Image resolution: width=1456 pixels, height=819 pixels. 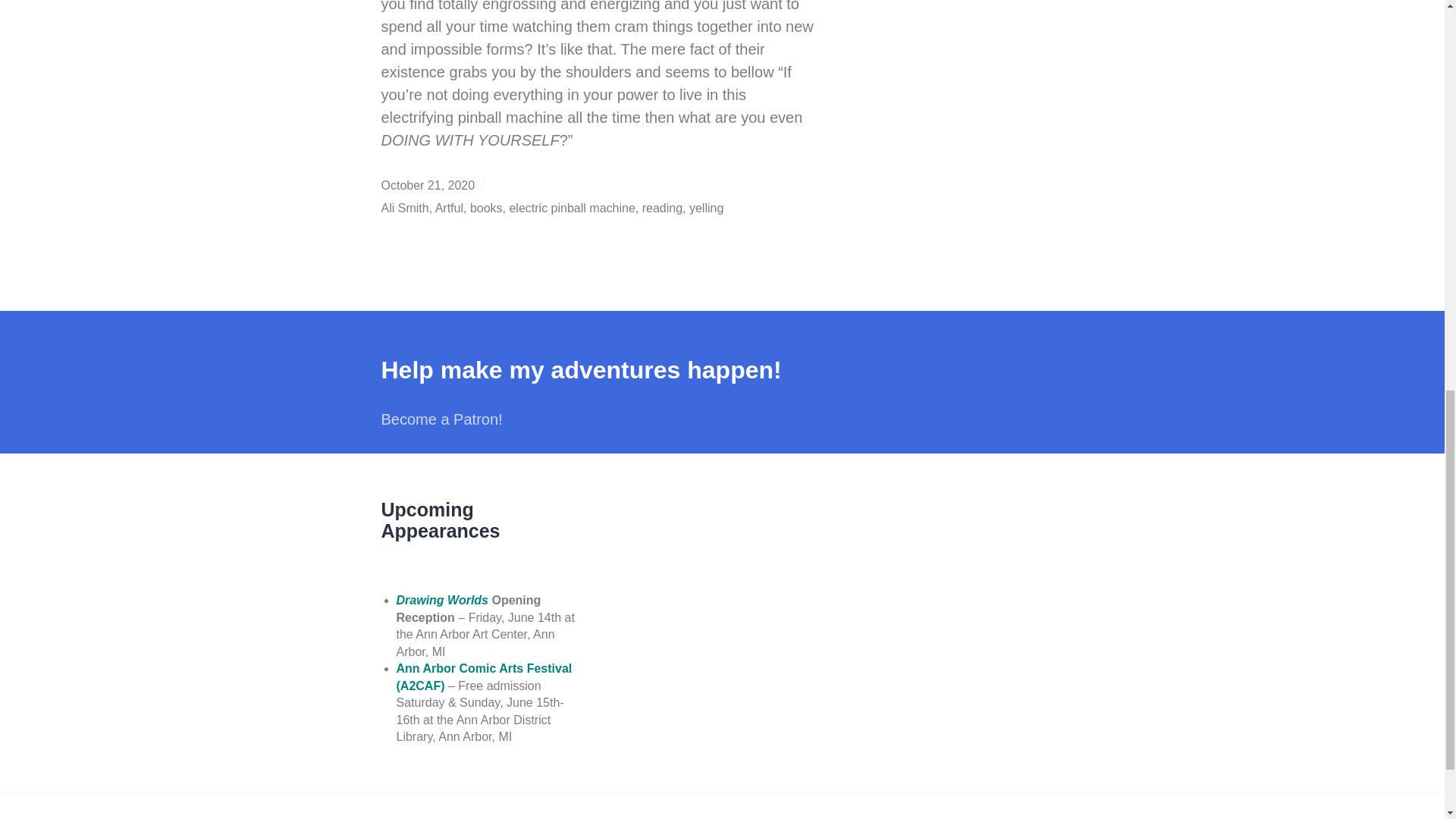 What do you see at coordinates (427, 185) in the screenshot?
I see `October 21, 2020` at bounding box center [427, 185].